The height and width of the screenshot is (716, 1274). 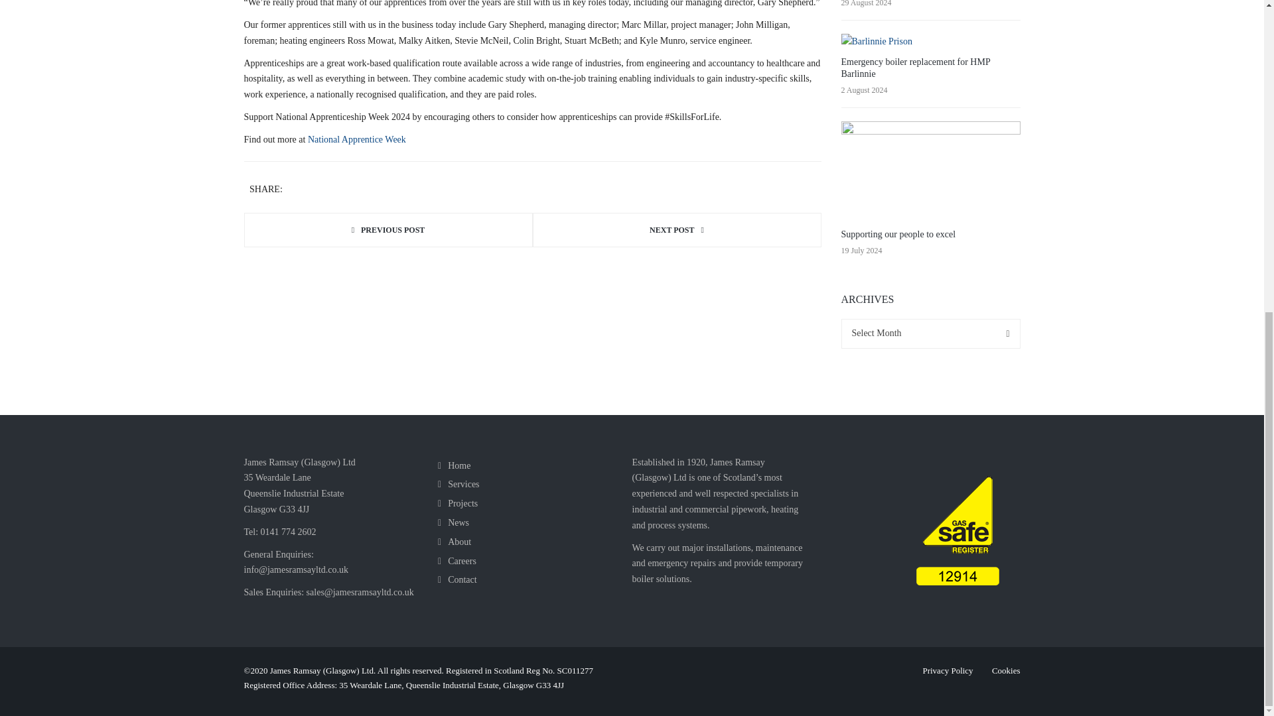 What do you see at coordinates (916, 68) in the screenshot?
I see `Emergency boiler replacement for HMP Barlinnie` at bounding box center [916, 68].